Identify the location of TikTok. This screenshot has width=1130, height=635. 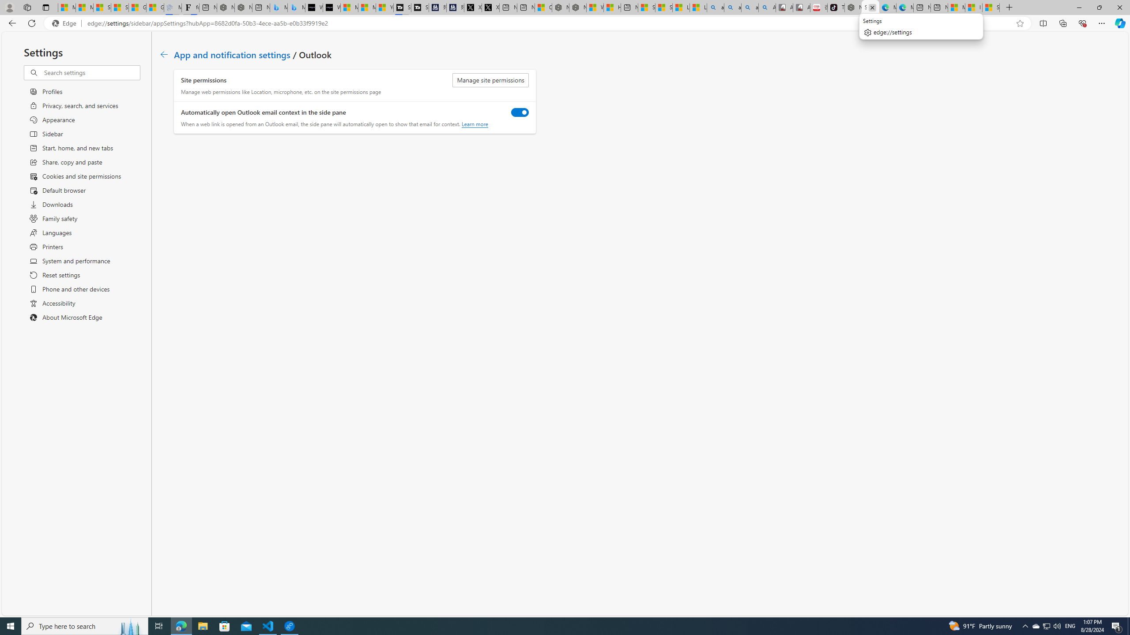
(836, 7).